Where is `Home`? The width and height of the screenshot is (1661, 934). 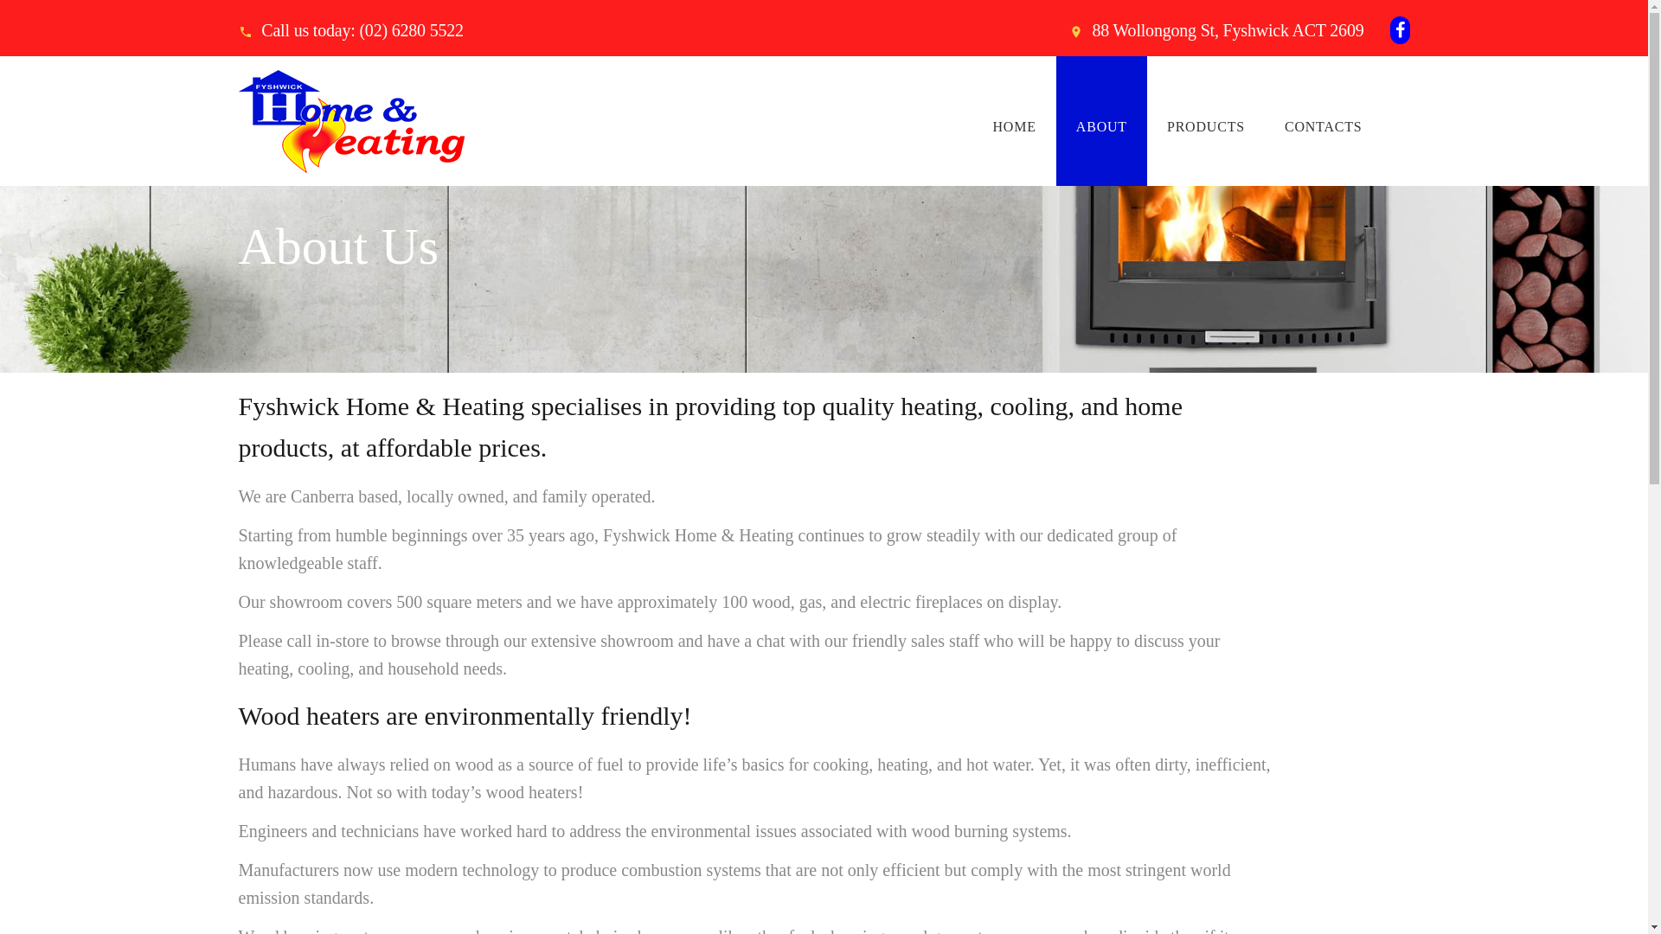 Home is located at coordinates (253, 225).